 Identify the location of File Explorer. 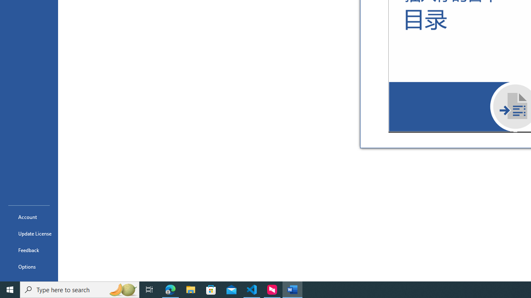
(191, 290).